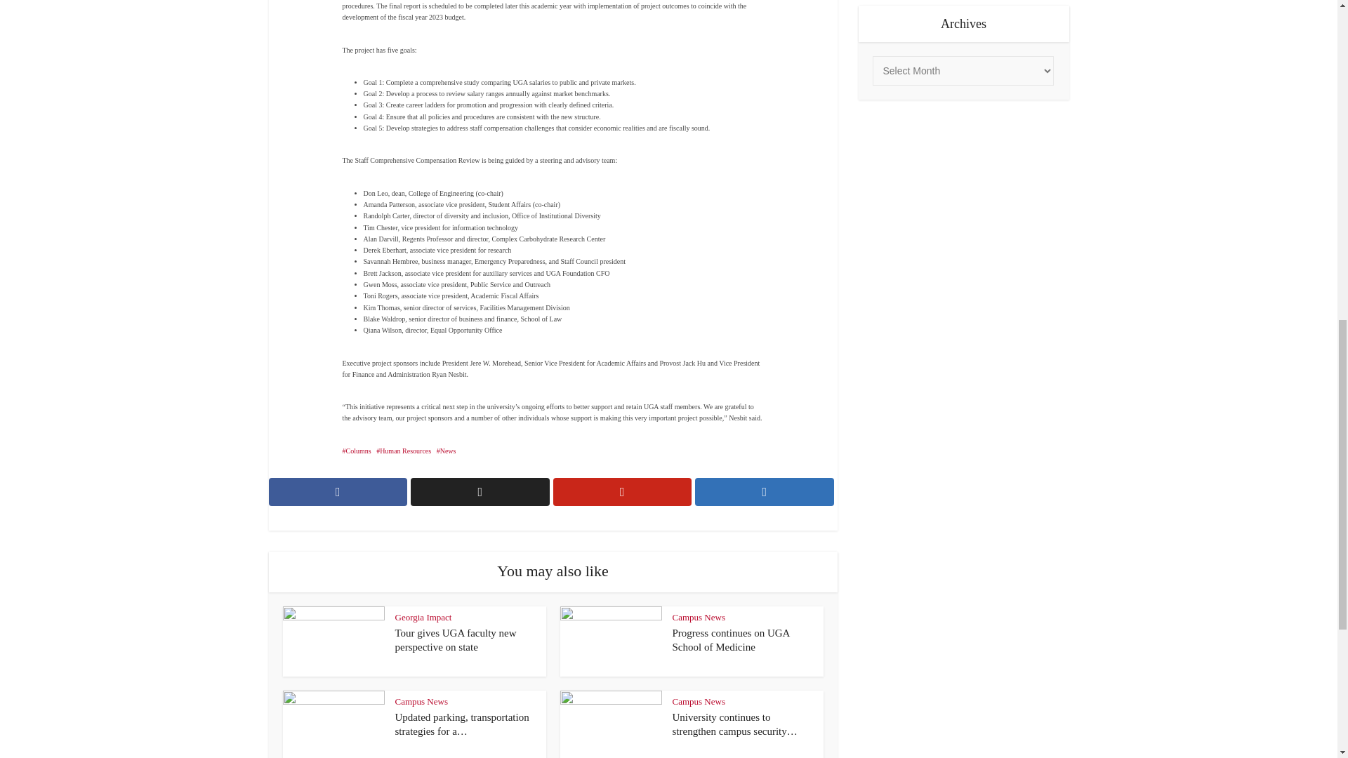 Image resolution: width=1348 pixels, height=758 pixels. I want to click on News, so click(447, 451).